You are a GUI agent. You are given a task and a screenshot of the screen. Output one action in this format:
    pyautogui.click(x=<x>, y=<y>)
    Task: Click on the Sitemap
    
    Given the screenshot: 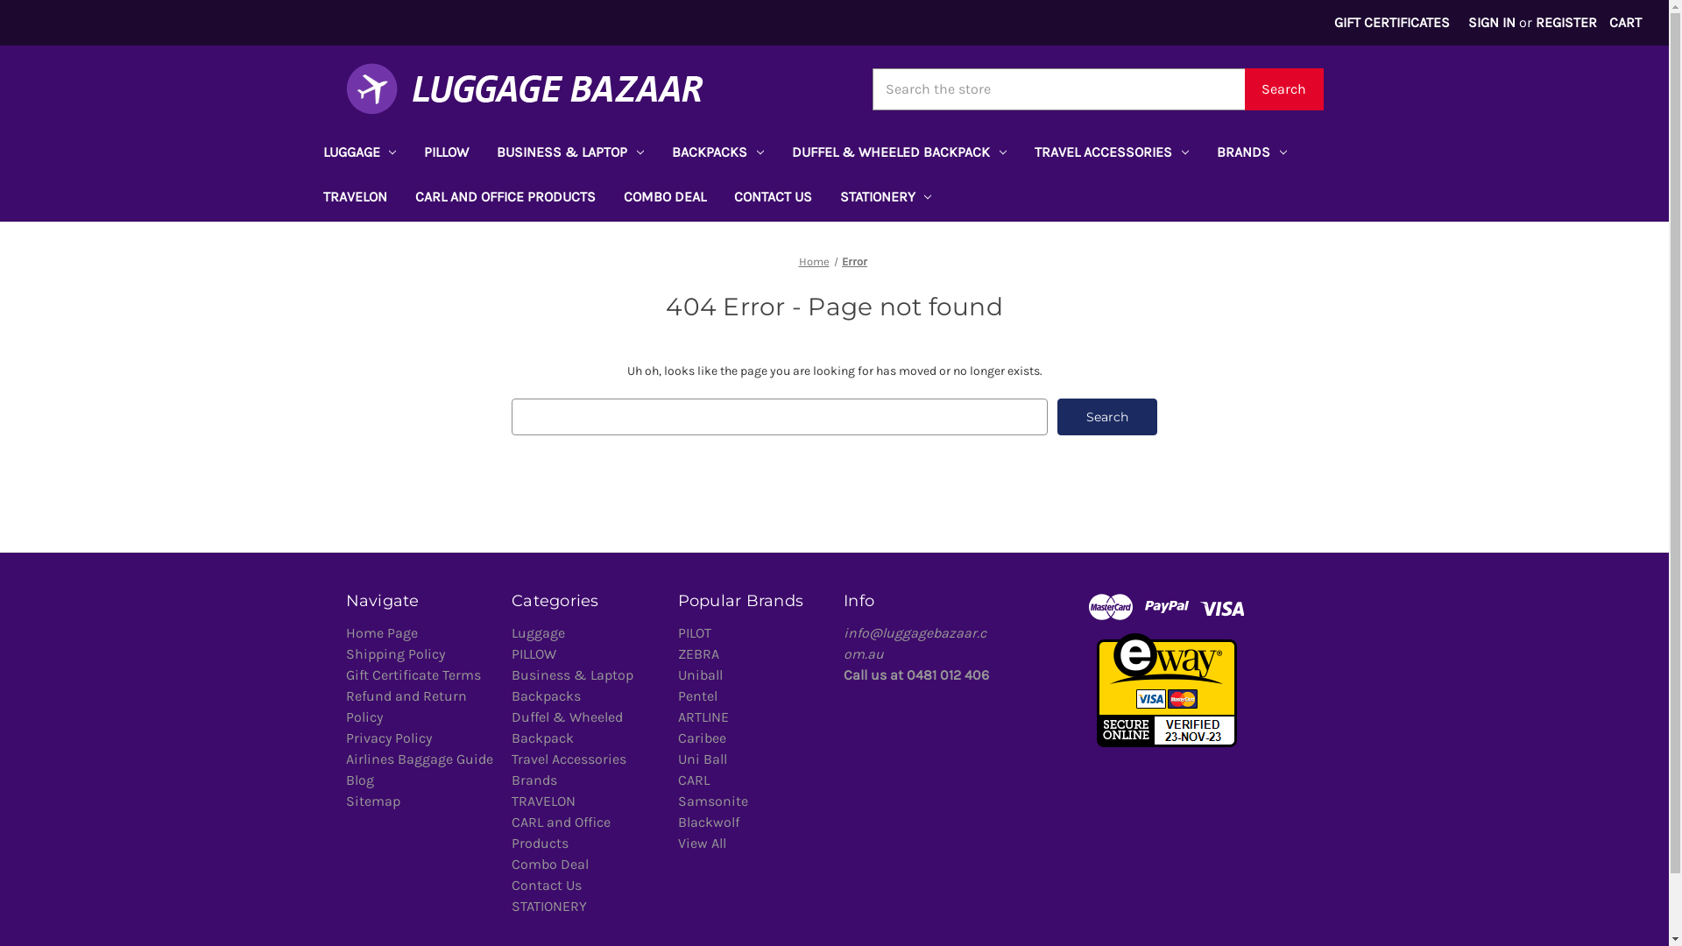 What is the action you would take?
    pyautogui.click(x=372, y=801)
    